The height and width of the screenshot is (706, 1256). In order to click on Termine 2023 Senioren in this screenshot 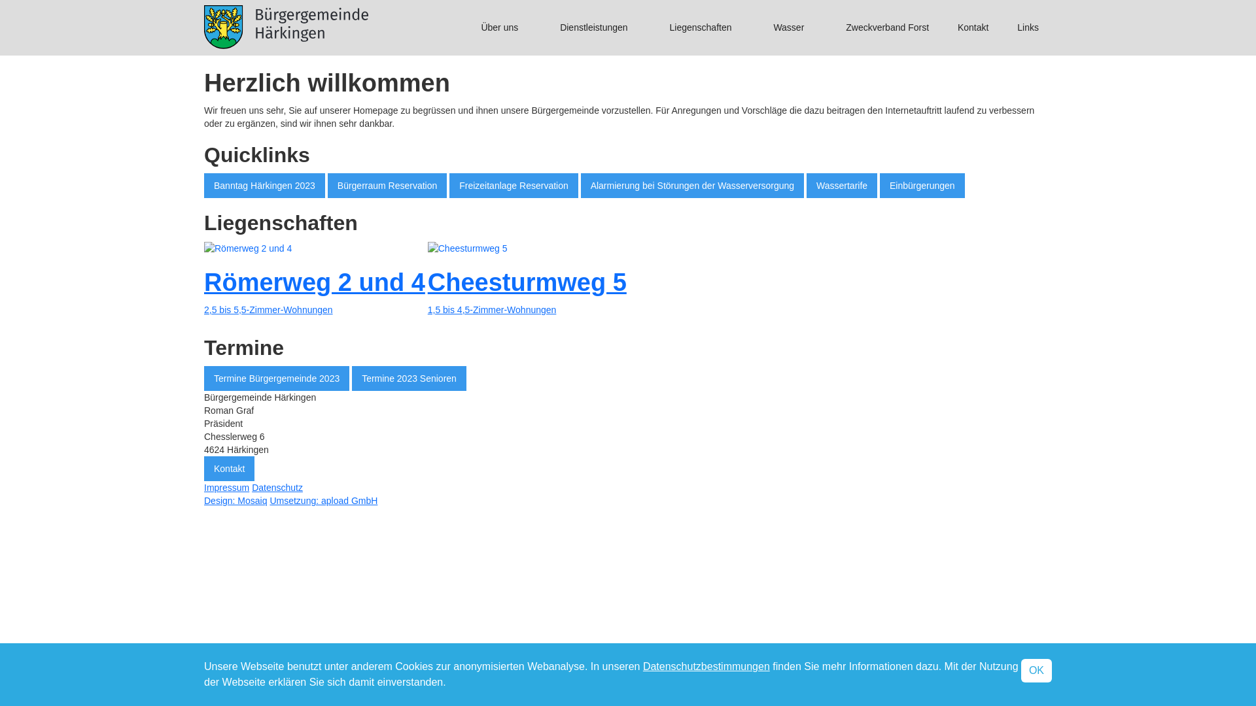, I will do `click(410, 378)`.